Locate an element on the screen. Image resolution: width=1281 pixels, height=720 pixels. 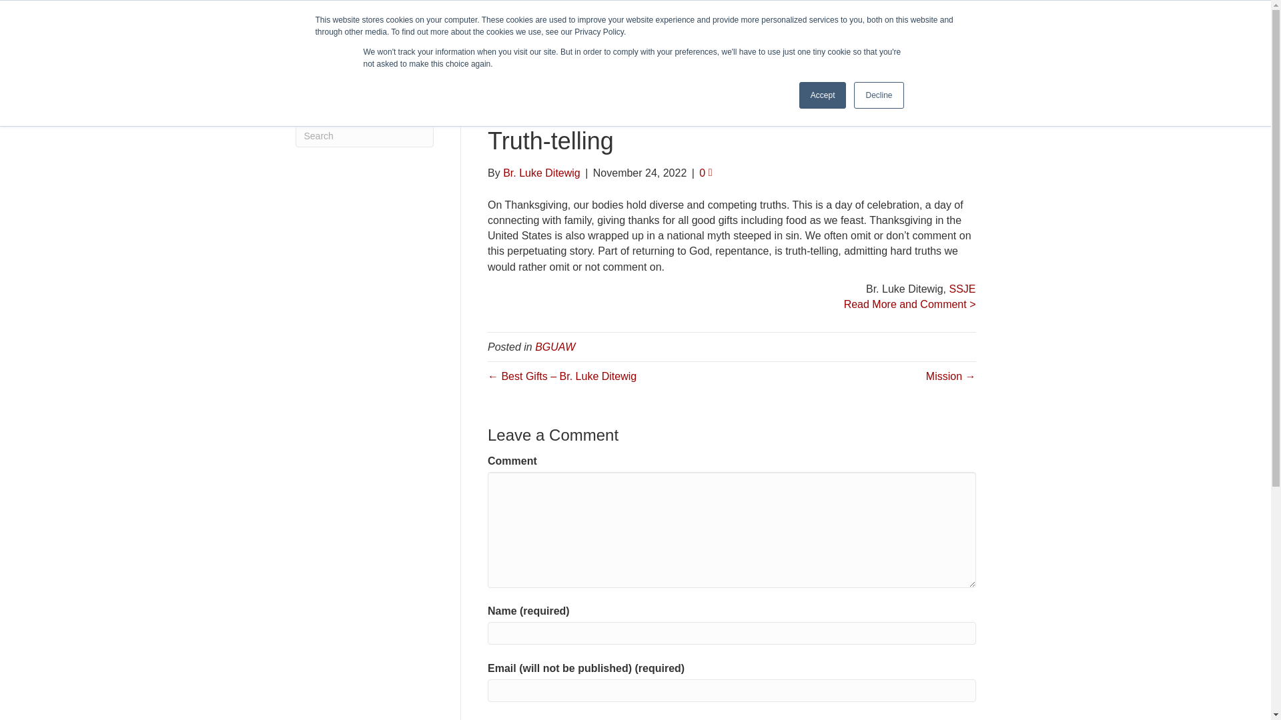
Subscribe is located at coordinates (958, 11).